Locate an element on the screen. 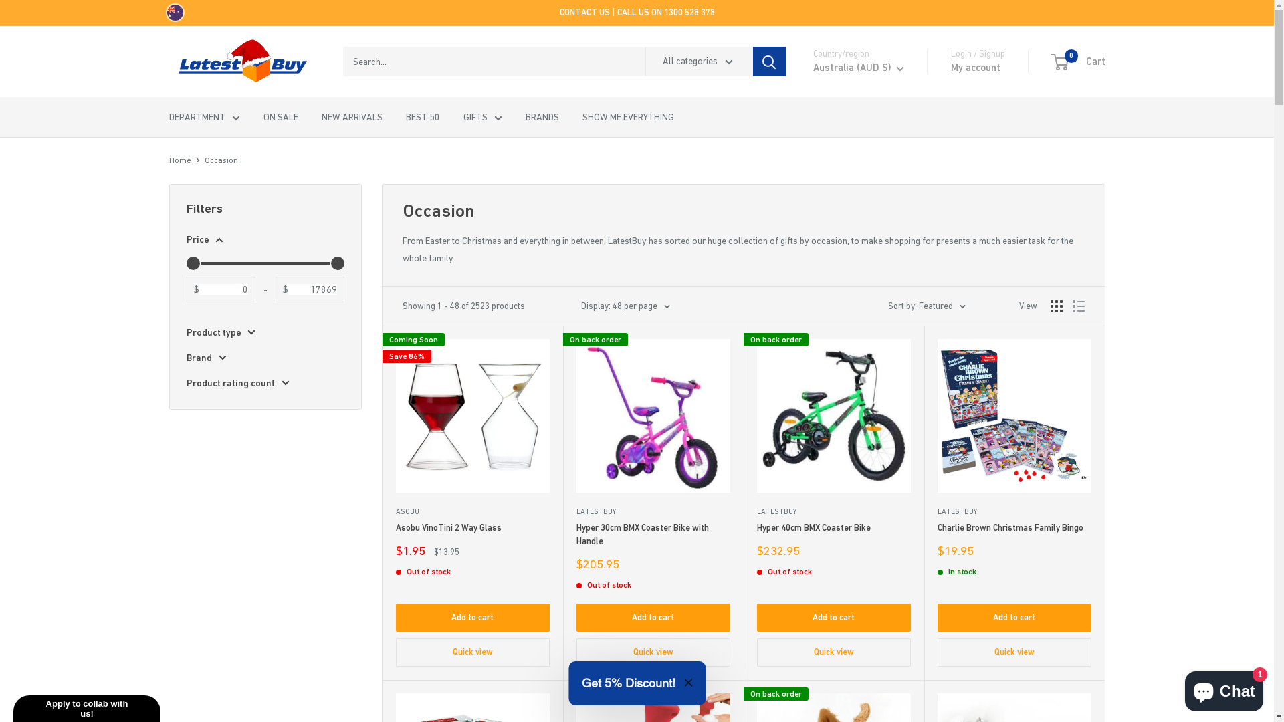 The height and width of the screenshot is (722, 1284). FJ is located at coordinates (844, 364).